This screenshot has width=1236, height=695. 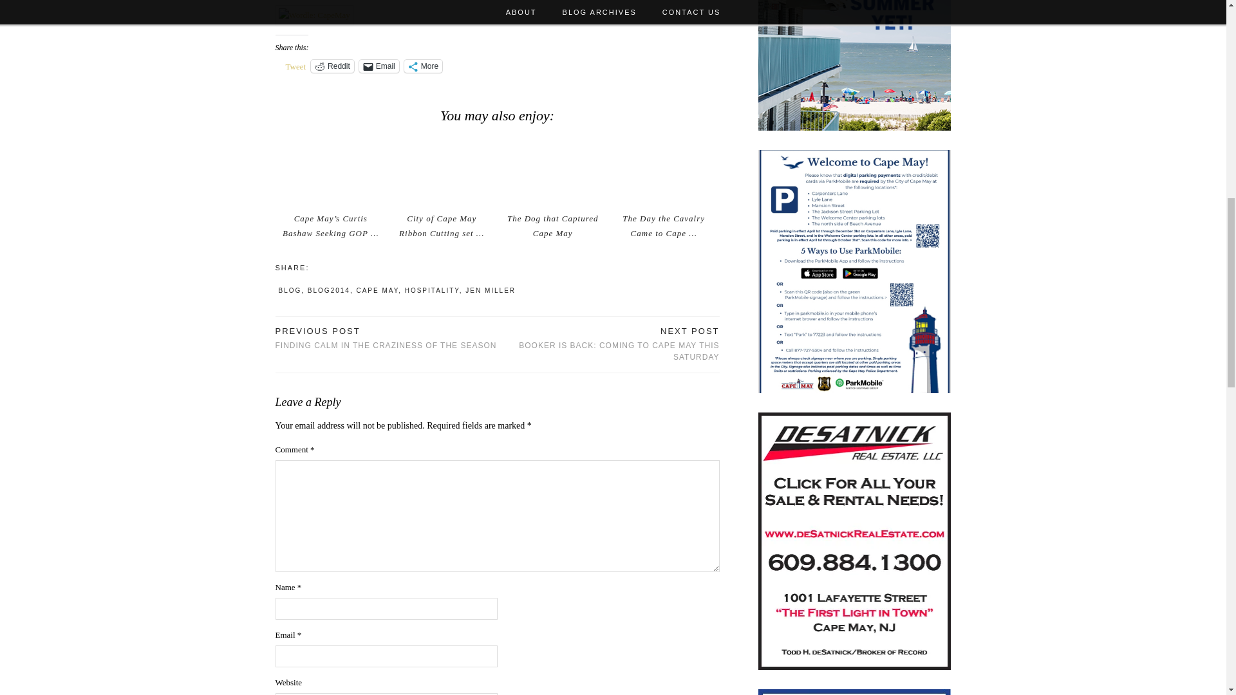 What do you see at coordinates (433, 290) in the screenshot?
I see `HOSPITALITY` at bounding box center [433, 290].